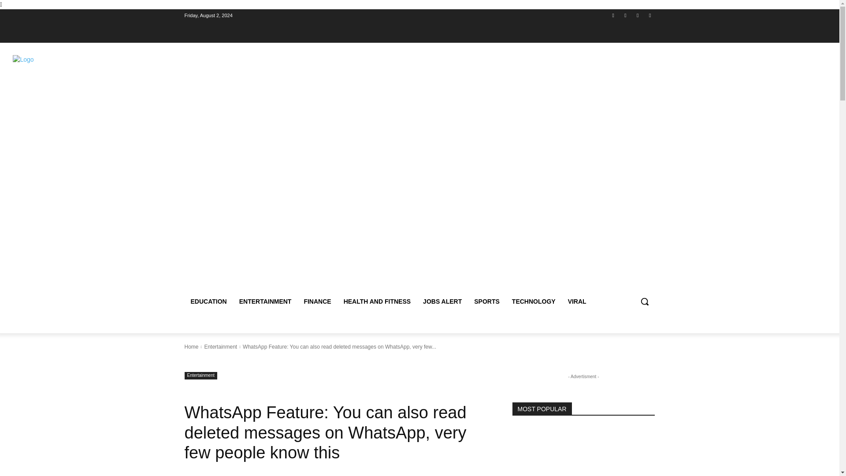  What do you see at coordinates (534, 301) in the screenshot?
I see `TECHNOLOGY` at bounding box center [534, 301].